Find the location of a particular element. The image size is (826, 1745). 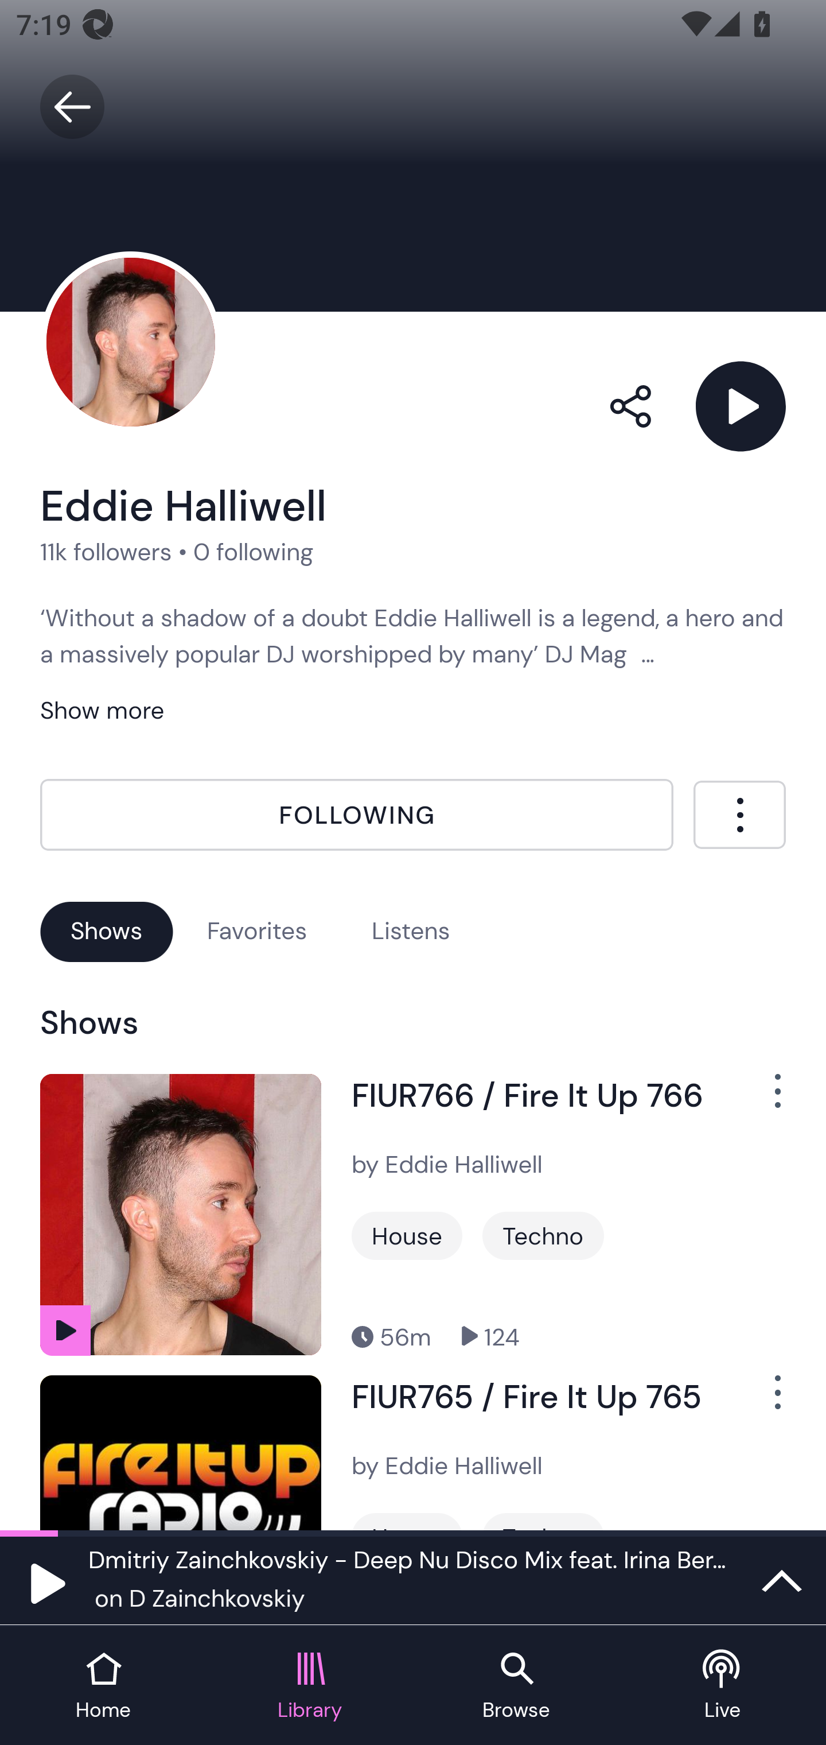

11k followers is located at coordinates (106, 552).